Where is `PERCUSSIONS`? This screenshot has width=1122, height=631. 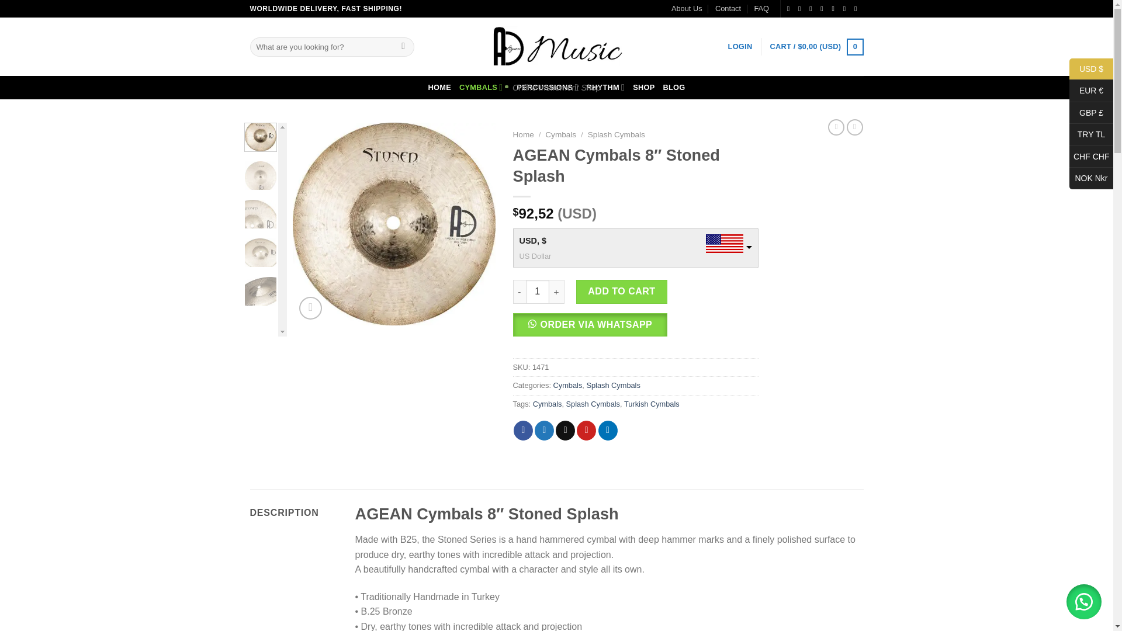
PERCUSSIONS is located at coordinates (547, 86).